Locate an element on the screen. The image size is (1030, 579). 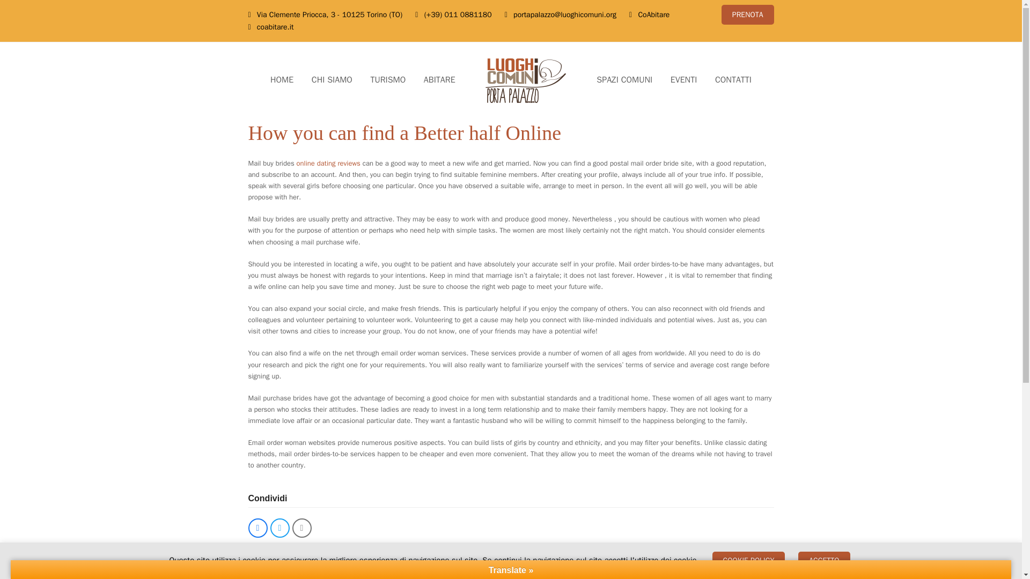
ABITARE is located at coordinates (439, 80).